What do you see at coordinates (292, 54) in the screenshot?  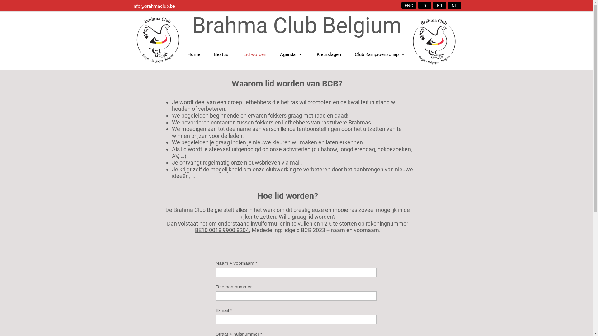 I see `Agenda` at bounding box center [292, 54].